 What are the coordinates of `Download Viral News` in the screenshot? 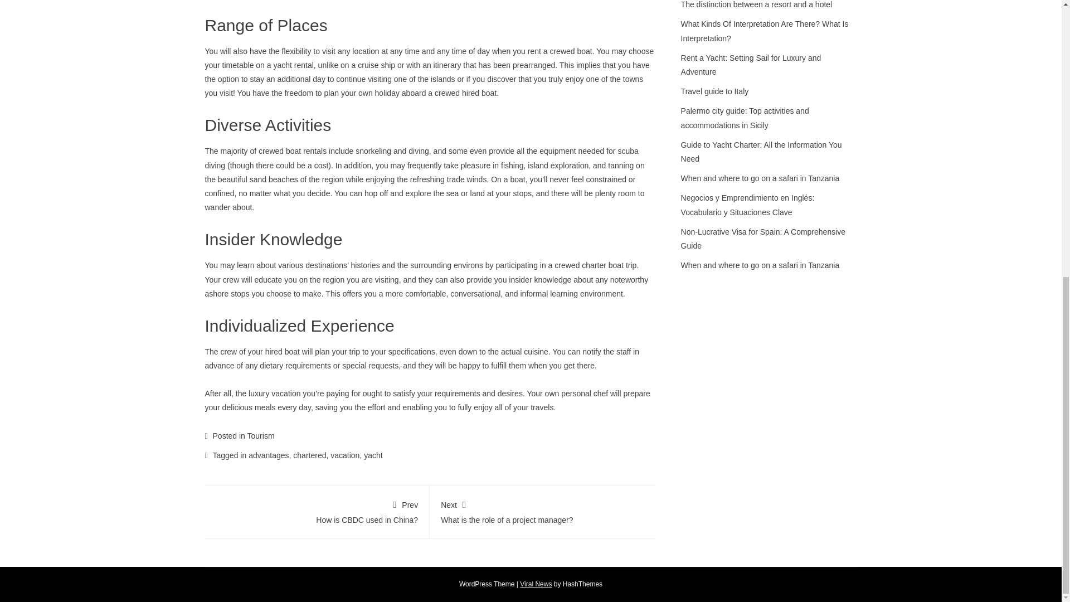 It's located at (536, 584).